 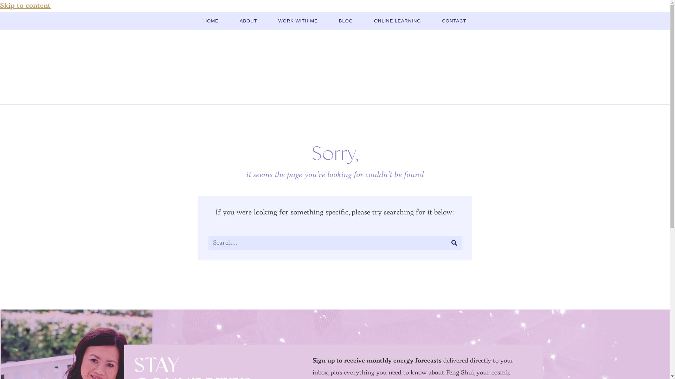 I want to click on BLOG, so click(x=346, y=21).